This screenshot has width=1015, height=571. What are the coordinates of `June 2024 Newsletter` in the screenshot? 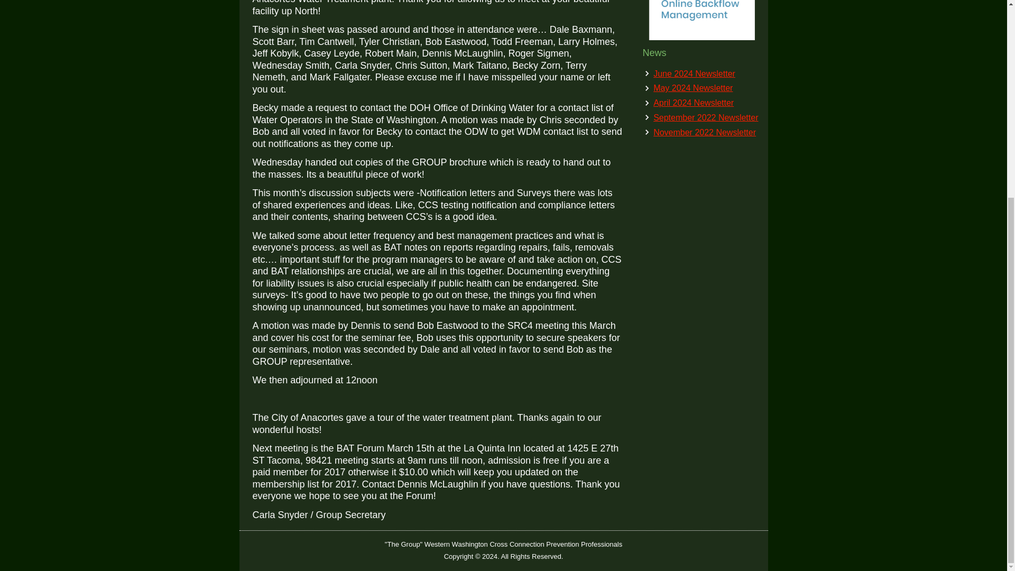 It's located at (694, 73).